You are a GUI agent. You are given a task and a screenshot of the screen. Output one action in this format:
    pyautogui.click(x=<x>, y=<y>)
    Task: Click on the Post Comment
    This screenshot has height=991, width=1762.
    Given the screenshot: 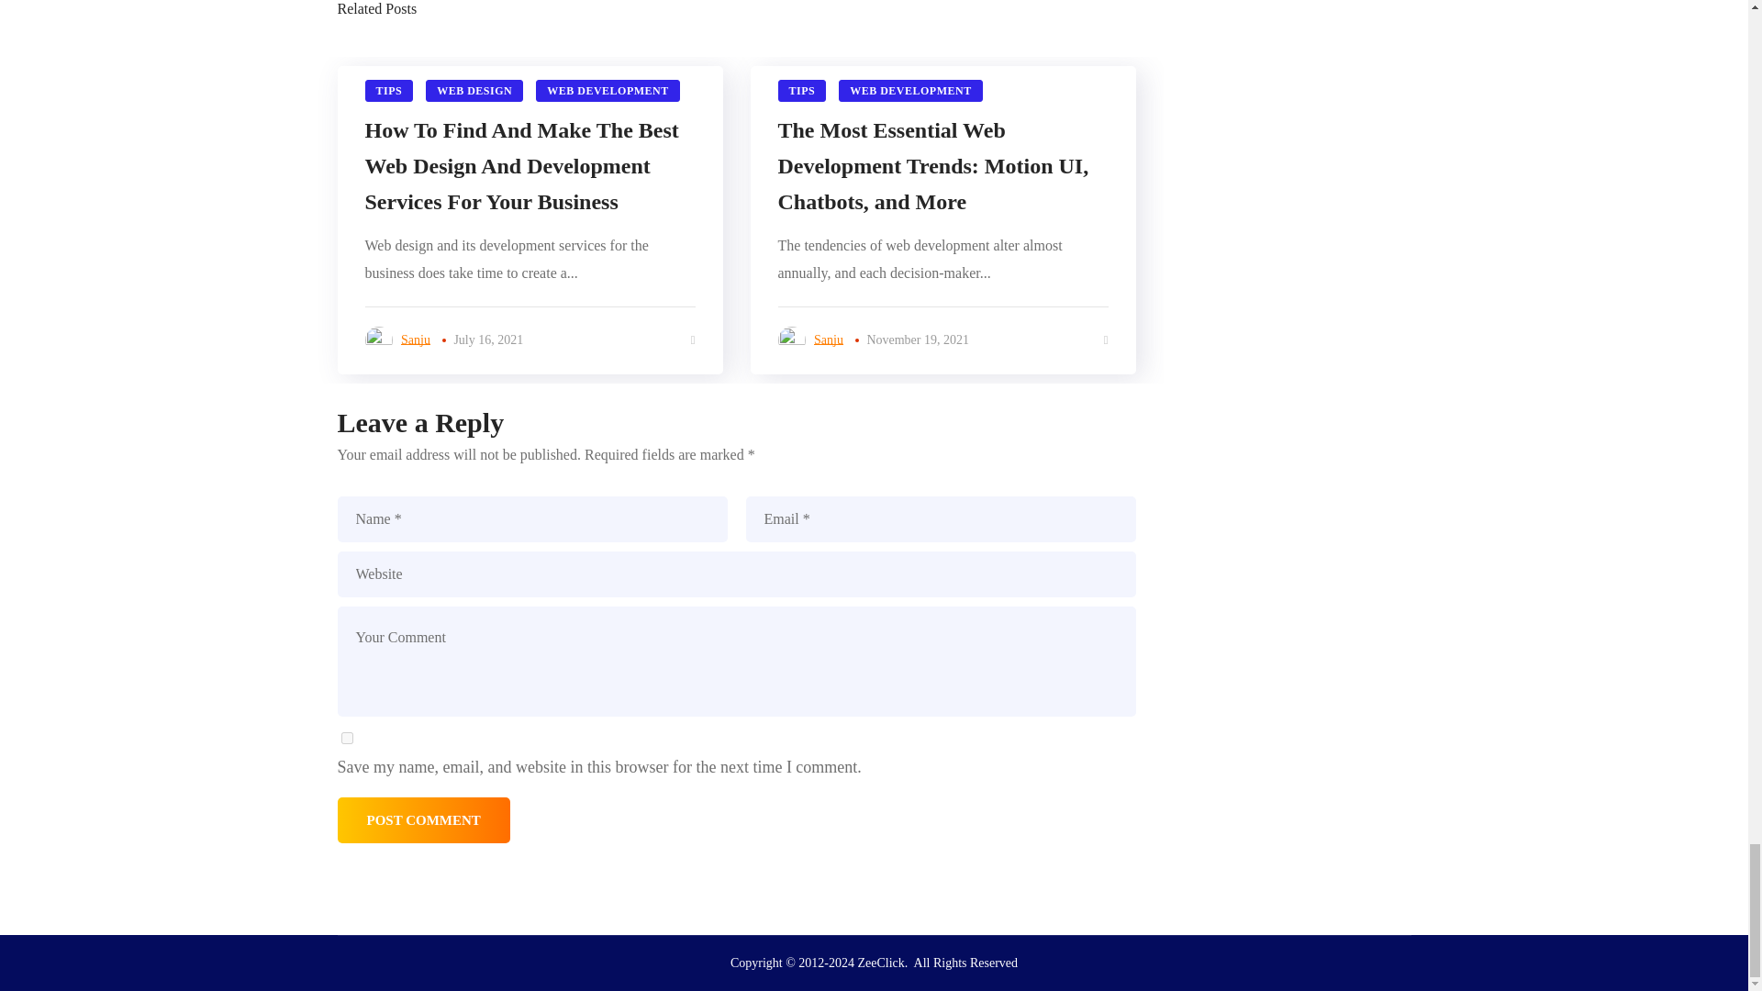 What is the action you would take?
    pyautogui.click(x=424, y=820)
    